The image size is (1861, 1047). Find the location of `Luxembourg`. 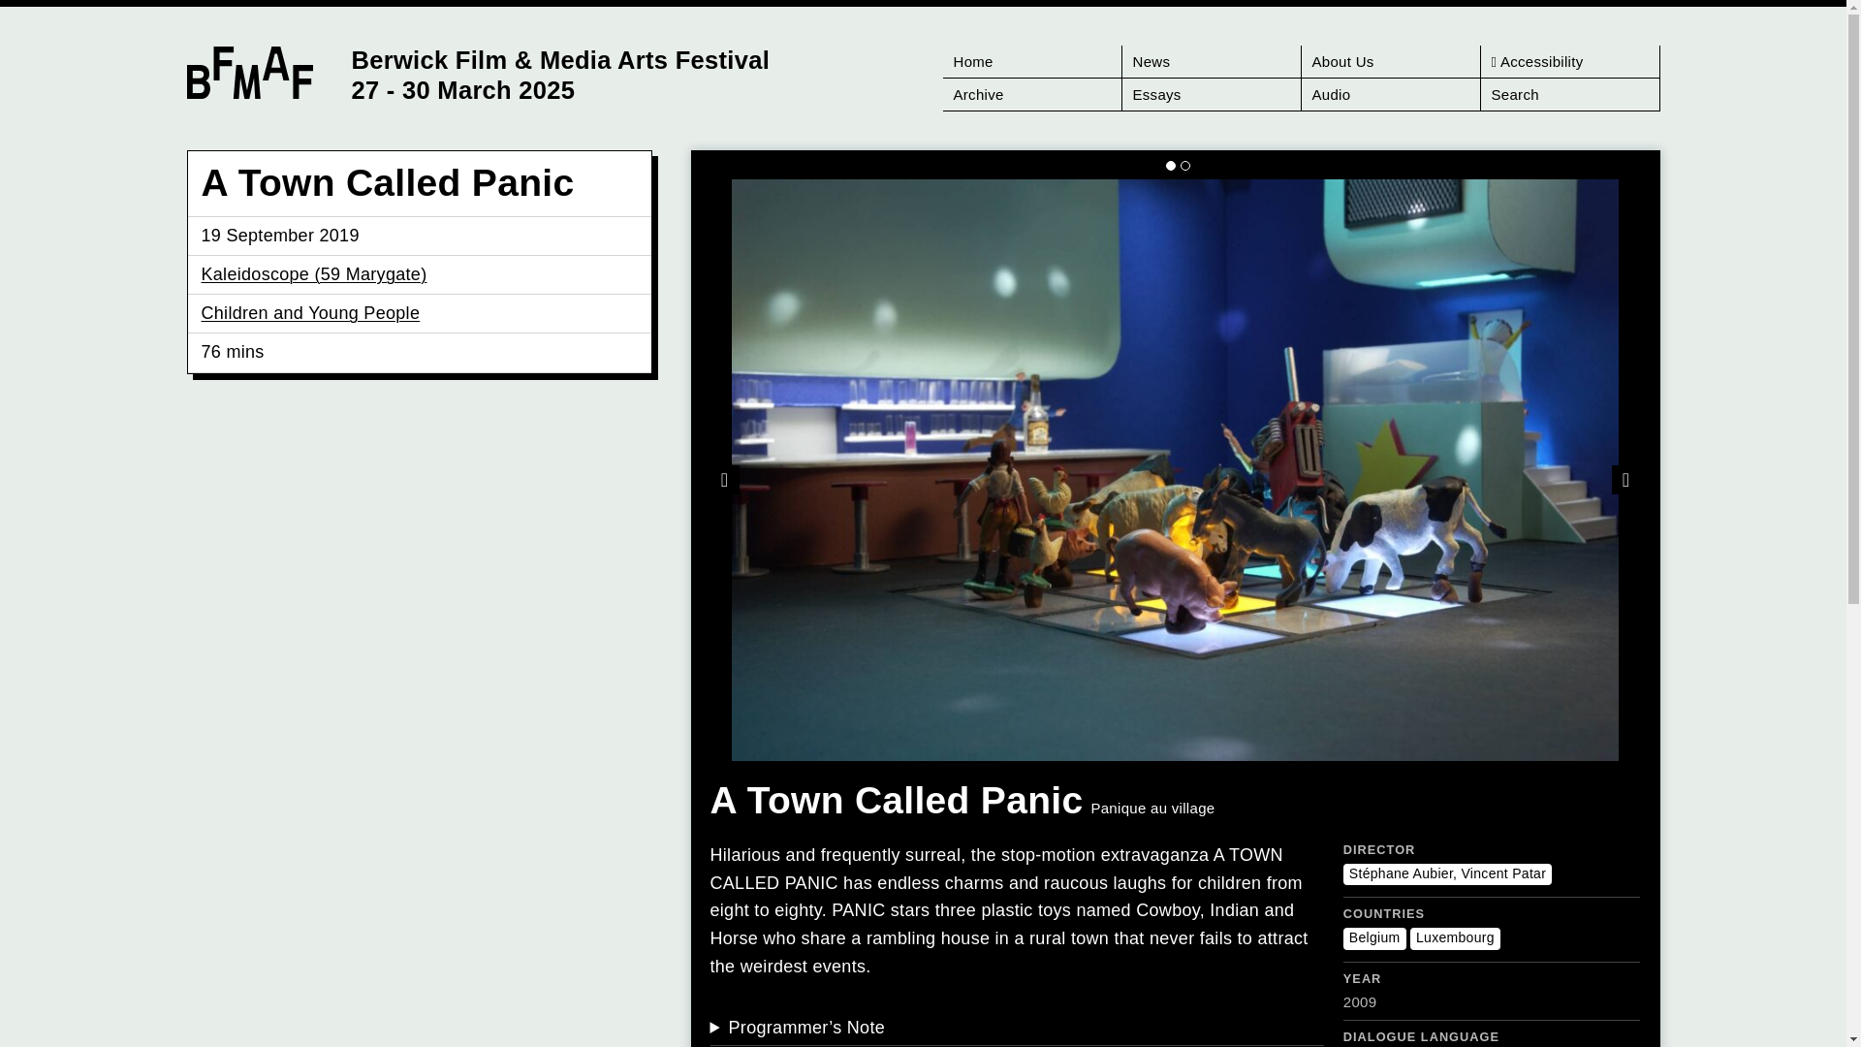

Luxembourg is located at coordinates (1455, 938).